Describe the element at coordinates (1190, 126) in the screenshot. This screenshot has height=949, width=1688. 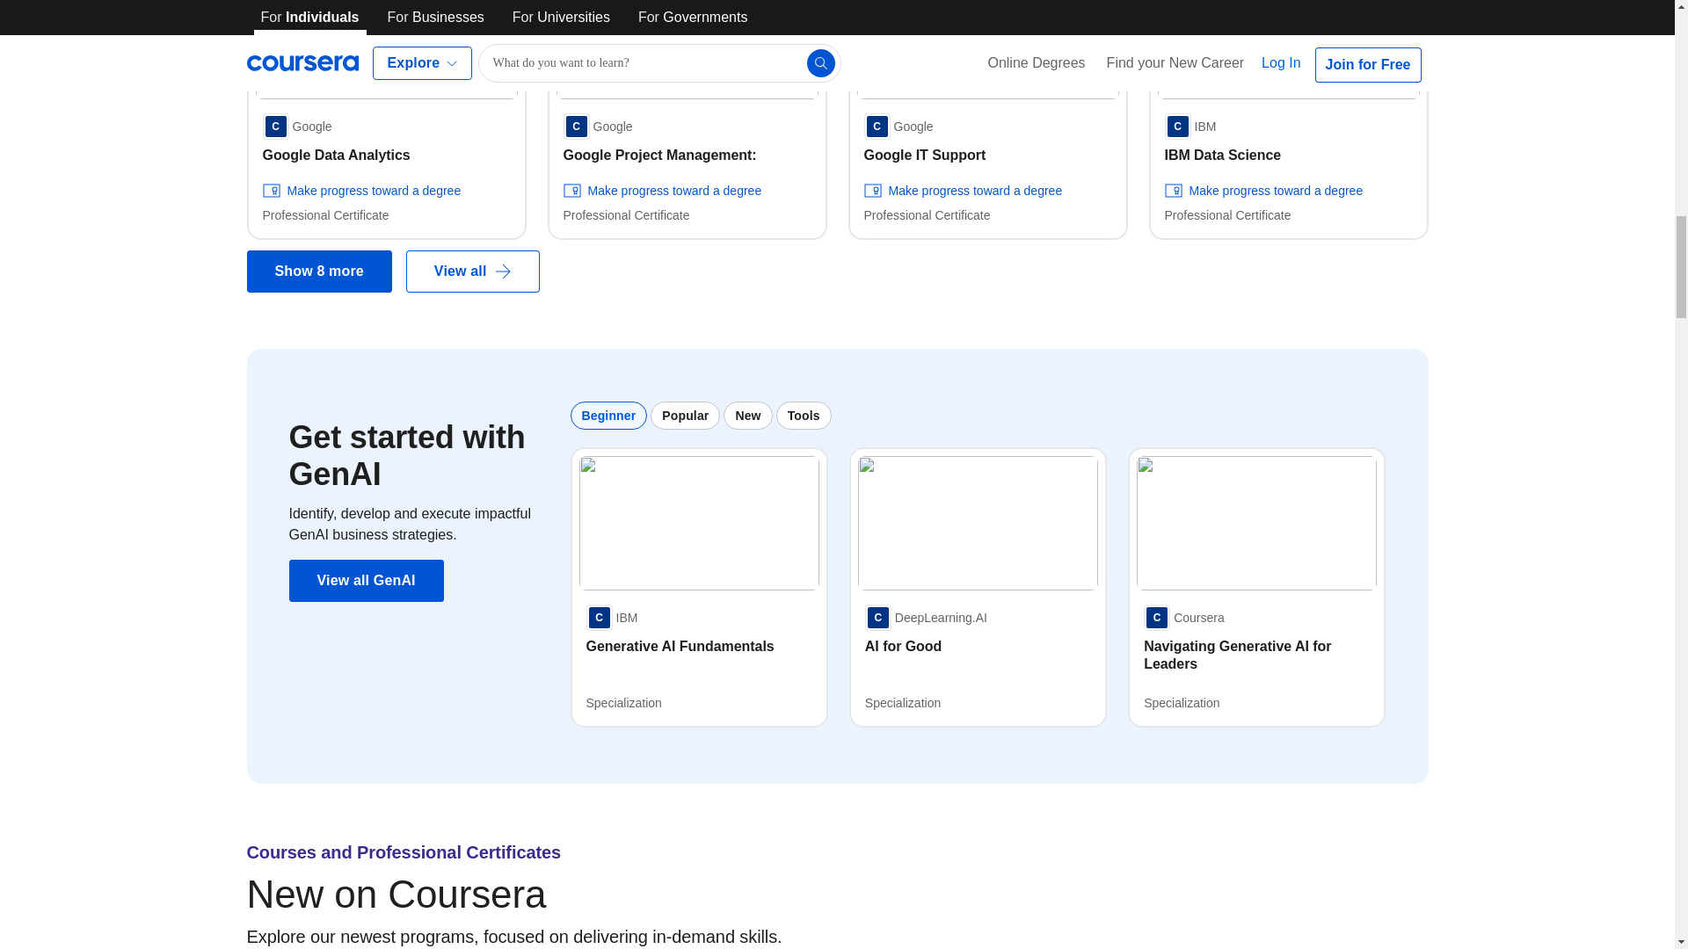
I see `IBM` at that location.